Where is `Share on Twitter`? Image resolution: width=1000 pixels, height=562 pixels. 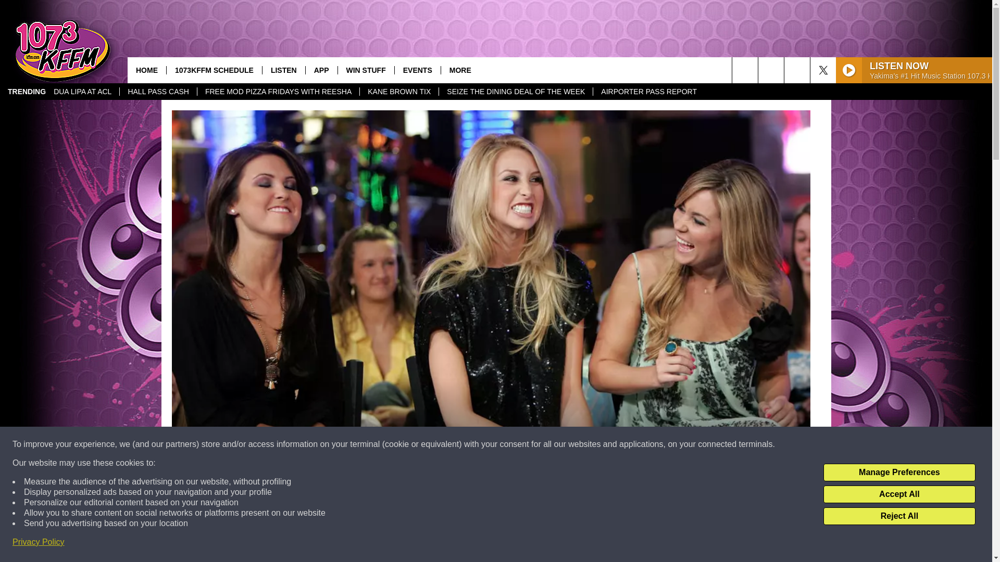 Share on Twitter is located at coordinates (626, 543).